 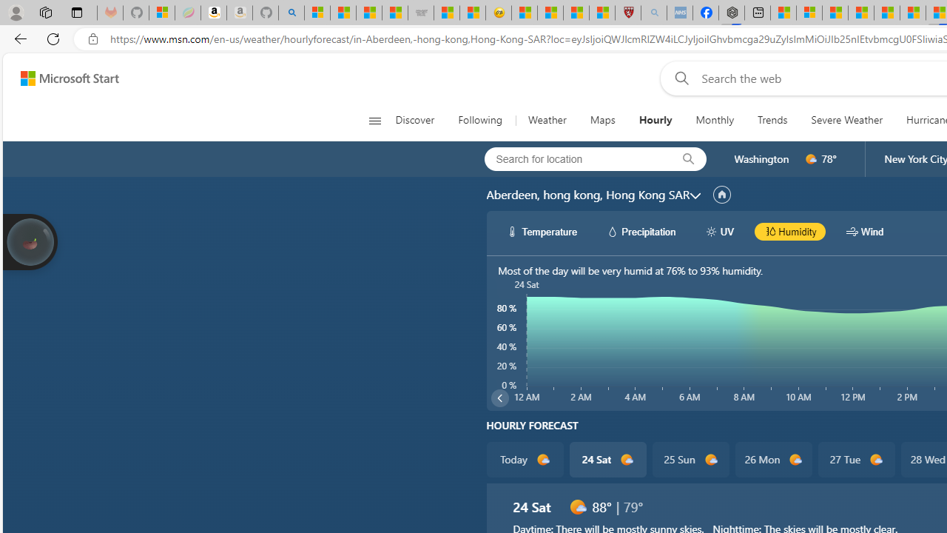 I want to click on hourlyChart/precipitationWhite, so click(x=613, y=231).